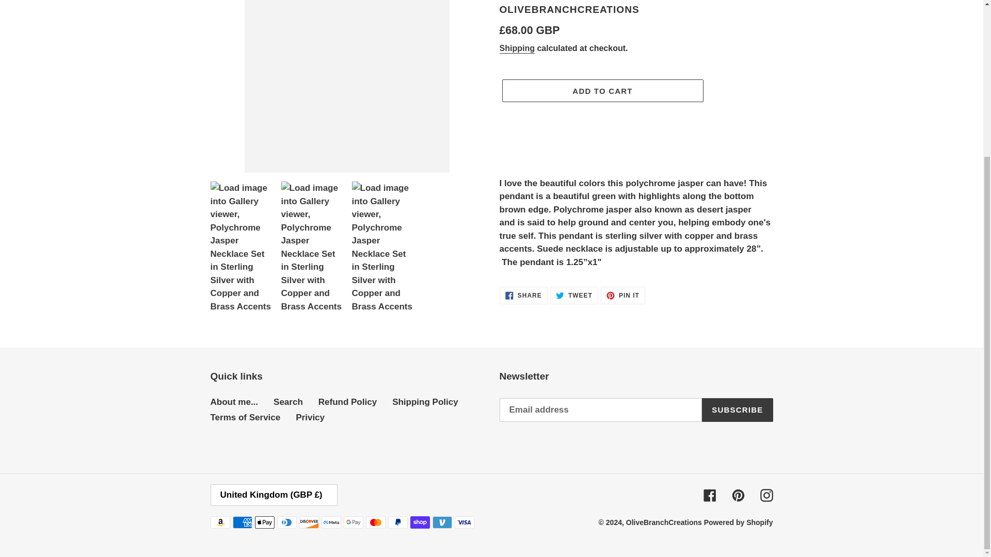  What do you see at coordinates (310, 417) in the screenshot?
I see `Search` at bounding box center [310, 417].